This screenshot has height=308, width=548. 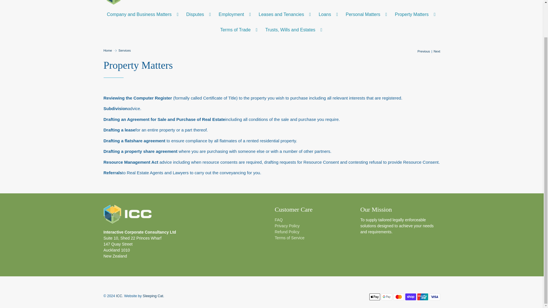 I want to click on ICC, so click(x=127, y=217).